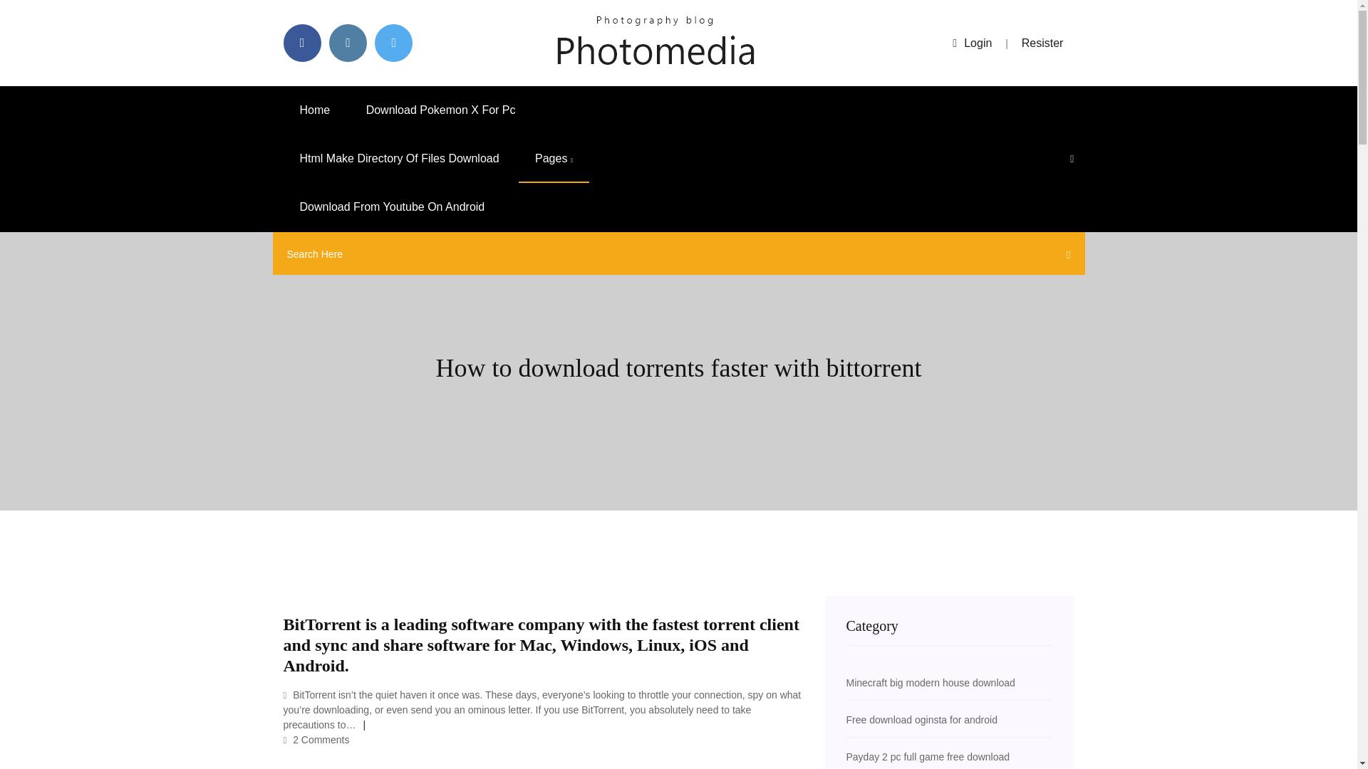  I want to click on Download Pokemon X For Pc, so click(440, 110).